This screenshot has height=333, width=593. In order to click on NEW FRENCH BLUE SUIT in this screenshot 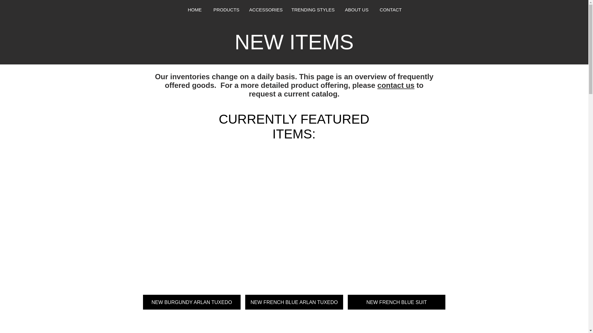, I will do `click(397, 229)`.